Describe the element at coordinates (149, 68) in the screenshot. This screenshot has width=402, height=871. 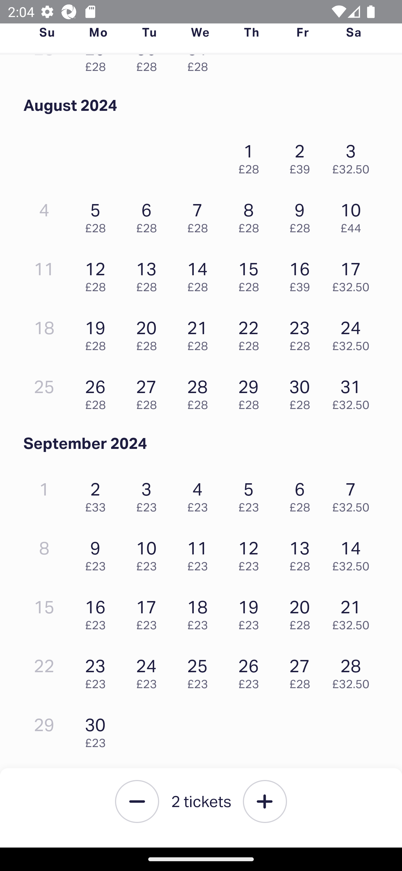
I see `30 £28` at that location.